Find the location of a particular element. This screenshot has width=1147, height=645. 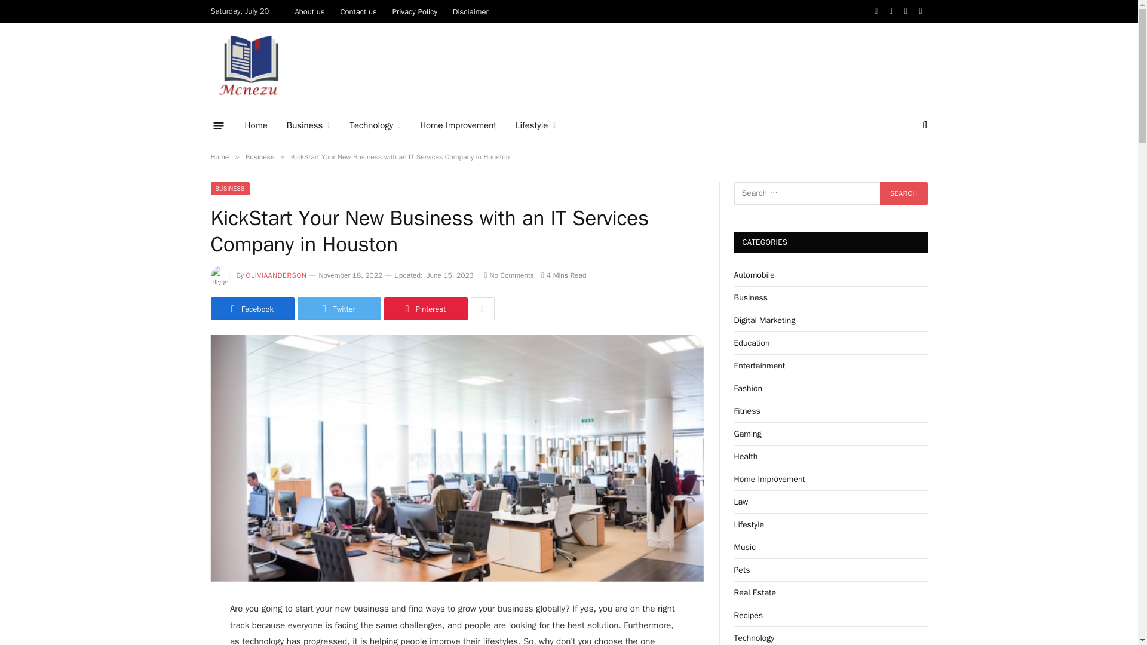

Search is located at coordinates (903, 193).